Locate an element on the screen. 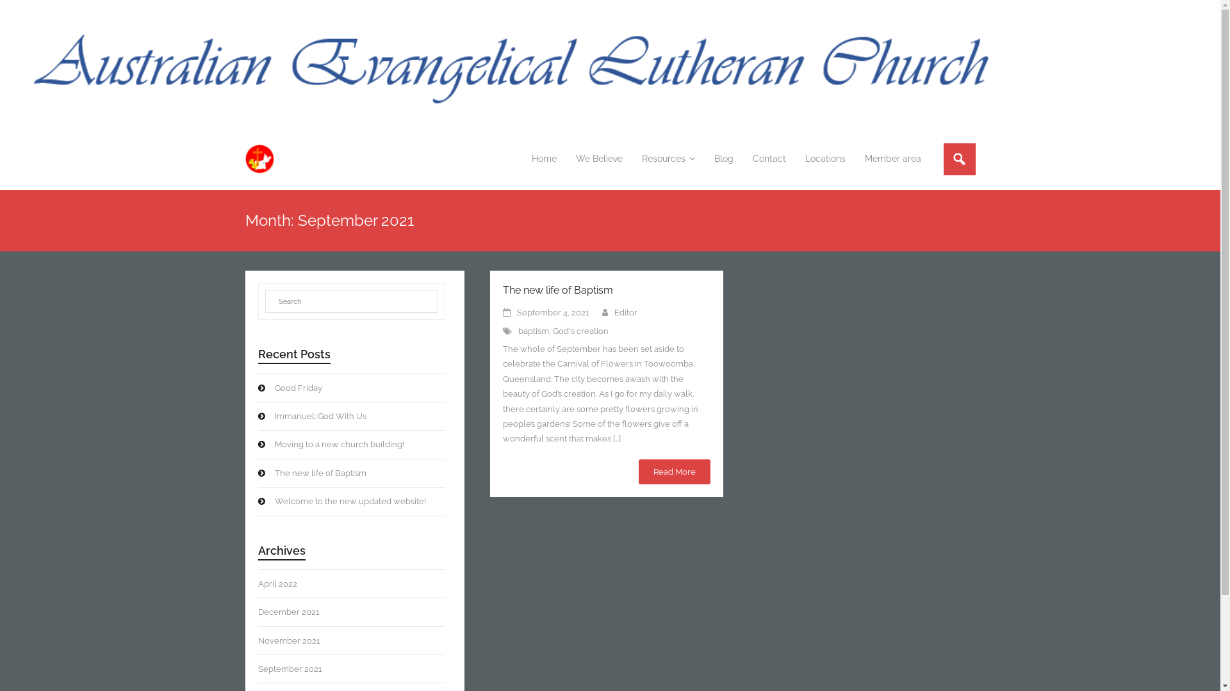 The width and height of the screenshot is (1230, 691). September 4, 2021 is located at coordinates (552, 312).